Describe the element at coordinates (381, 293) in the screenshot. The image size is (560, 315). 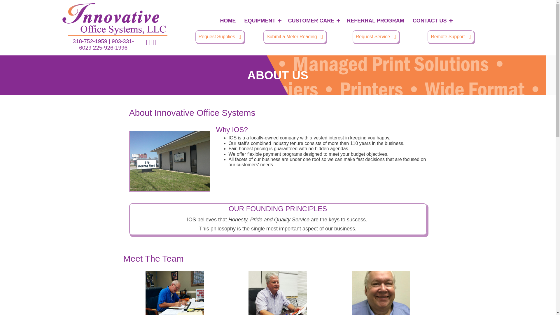
I see `Tim Harms` at that location.